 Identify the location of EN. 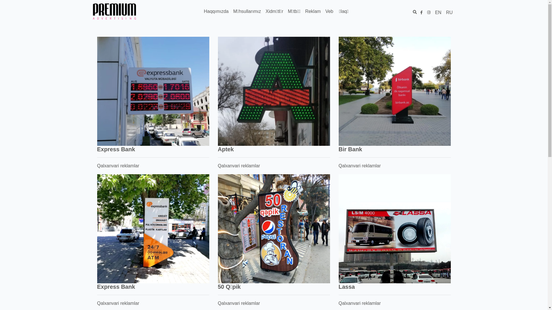
(438, 13).